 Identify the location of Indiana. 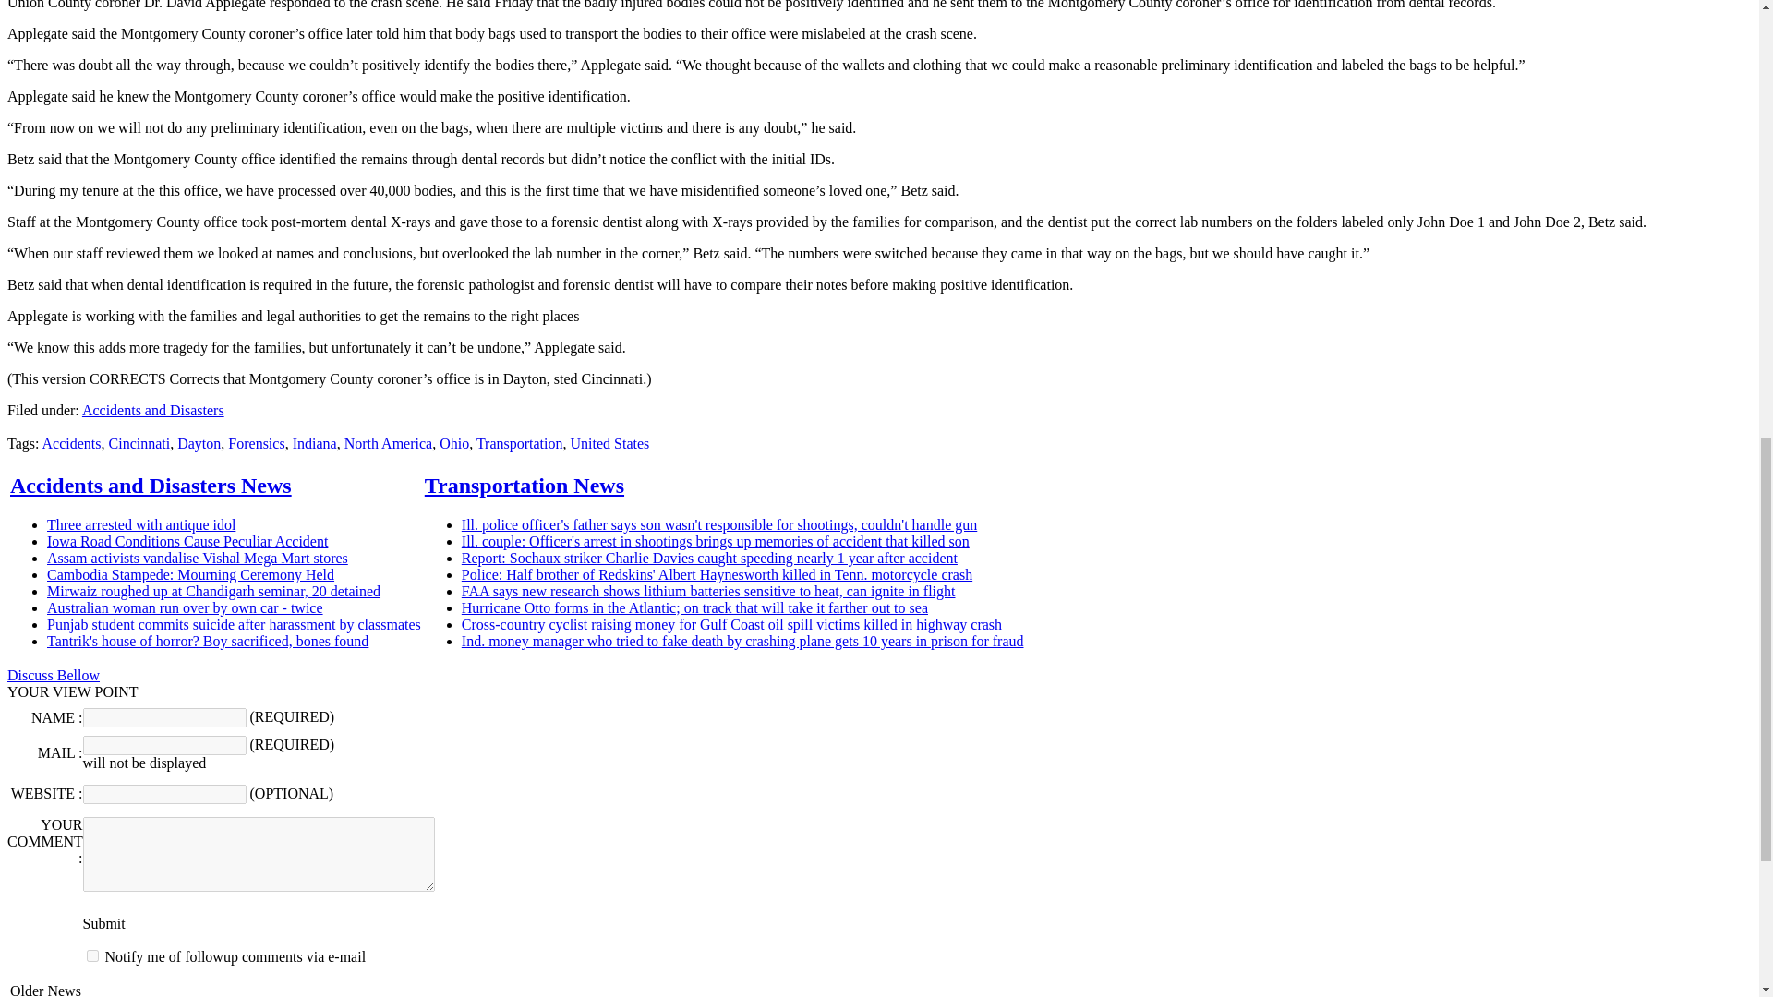
(314, 443).